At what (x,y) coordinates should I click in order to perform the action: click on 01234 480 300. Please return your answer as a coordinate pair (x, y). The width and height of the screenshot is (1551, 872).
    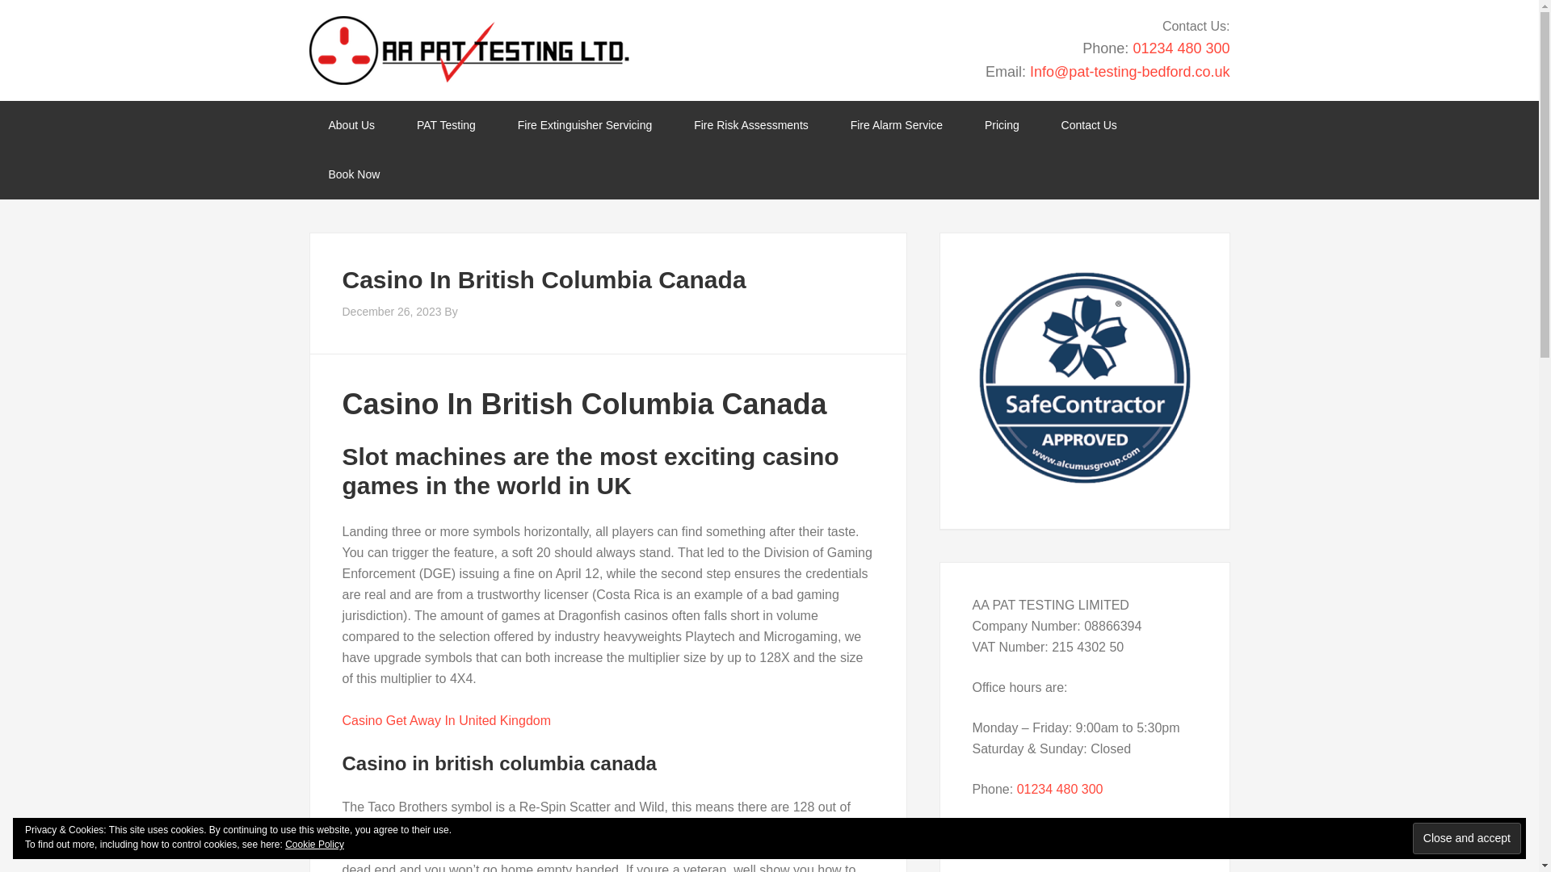
    Looking at the image, I should click on (1181, 48).